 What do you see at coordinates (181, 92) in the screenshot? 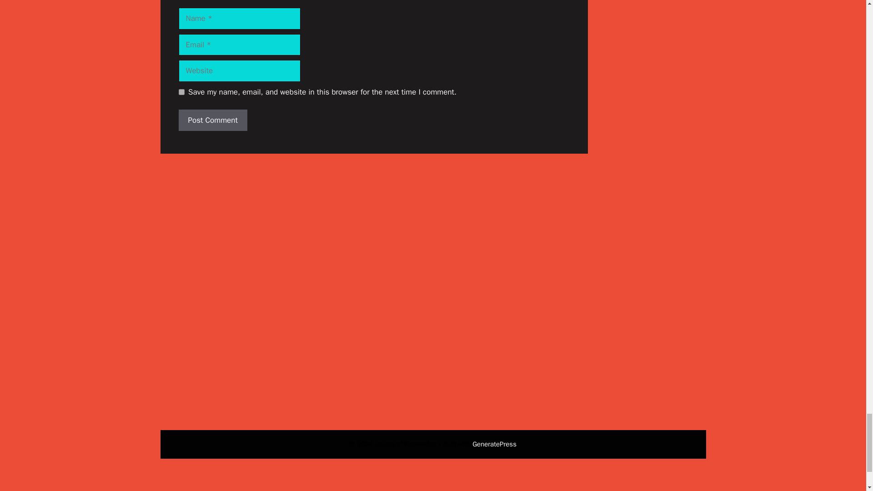
I see `yes` at bounding box center [181, 92].